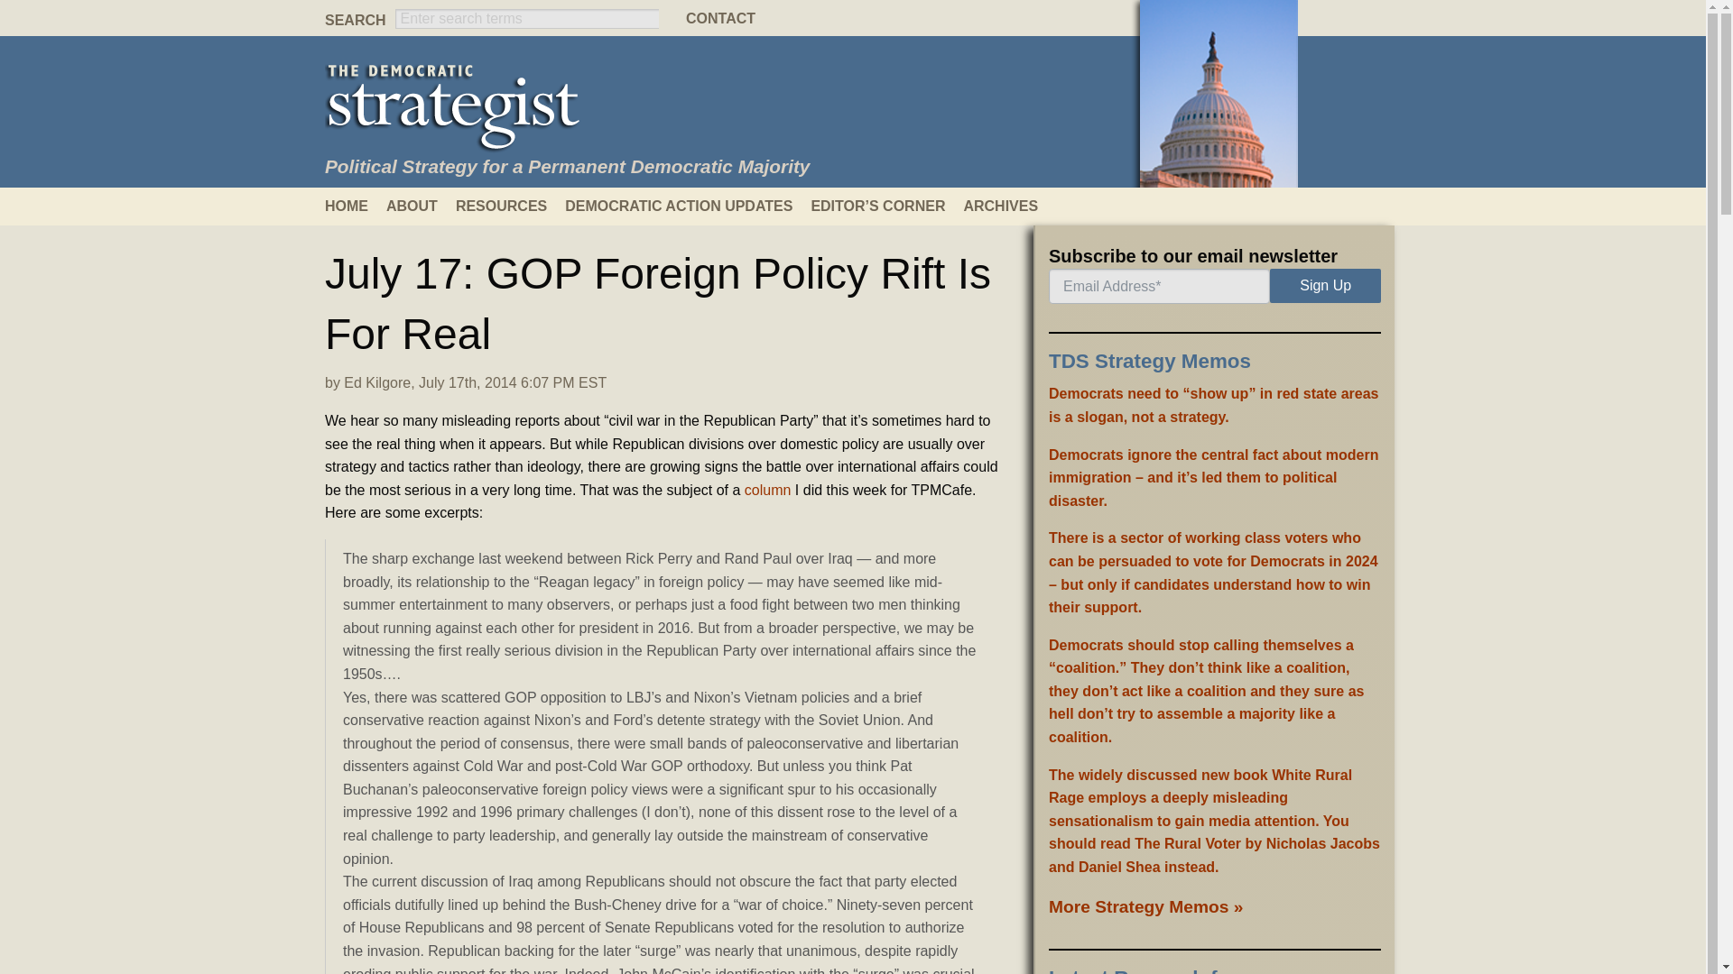  What do you see at coordinates (1009, 206) in the screenshot?
I see `Archives` at bounding box center [1009, 206].